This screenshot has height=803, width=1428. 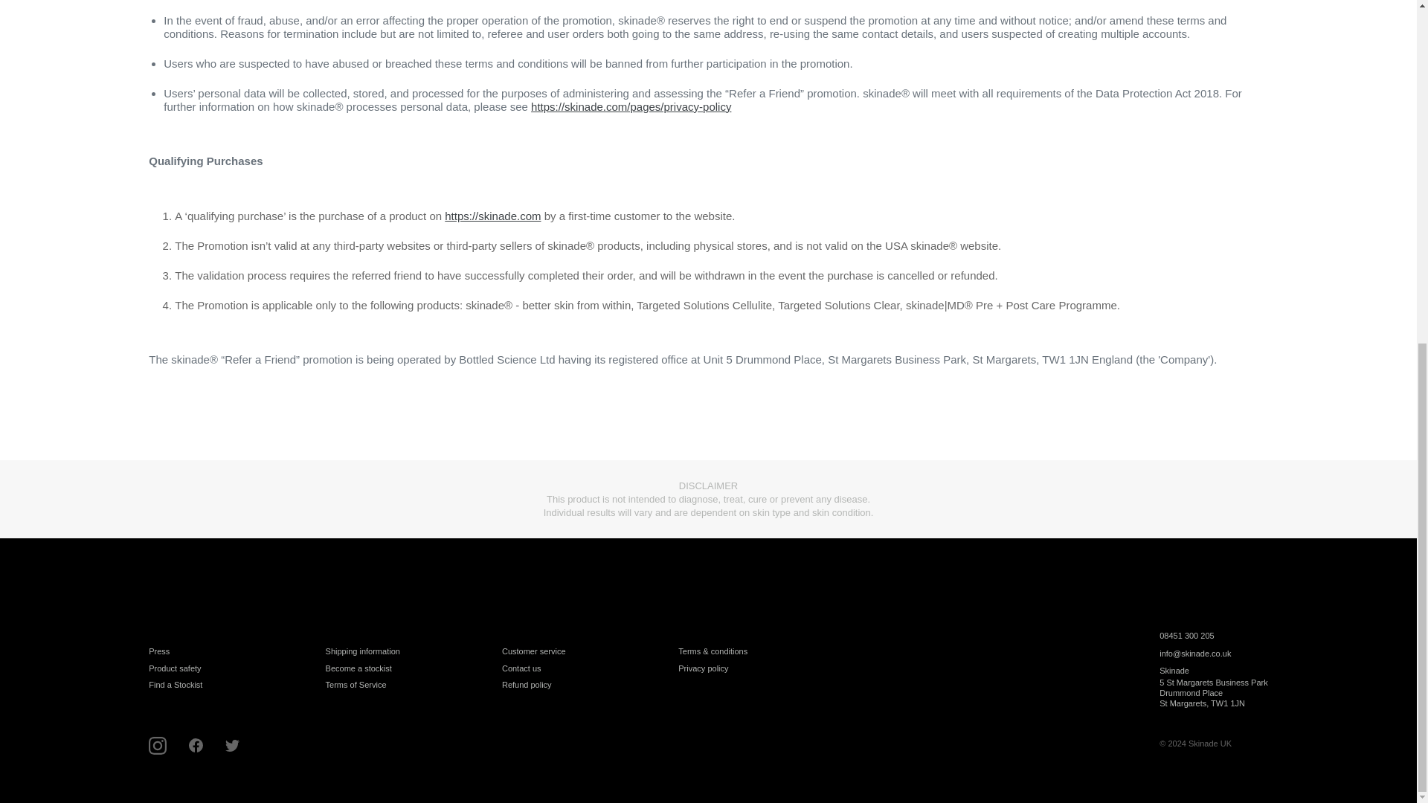 I want to click on Find a Stockist, so click(x=176, y=684).